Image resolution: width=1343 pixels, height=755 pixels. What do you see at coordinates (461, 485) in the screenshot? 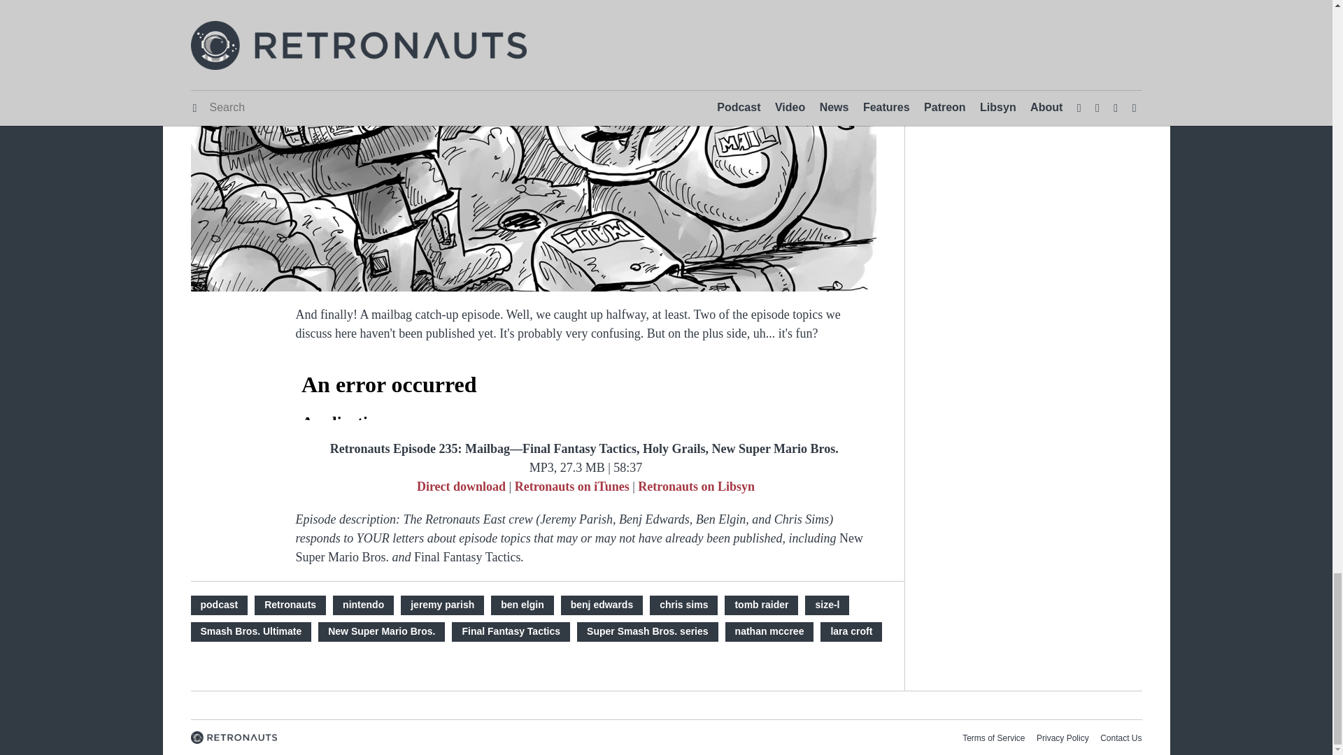
I see `Direct download` at bounding box center [461, 485].